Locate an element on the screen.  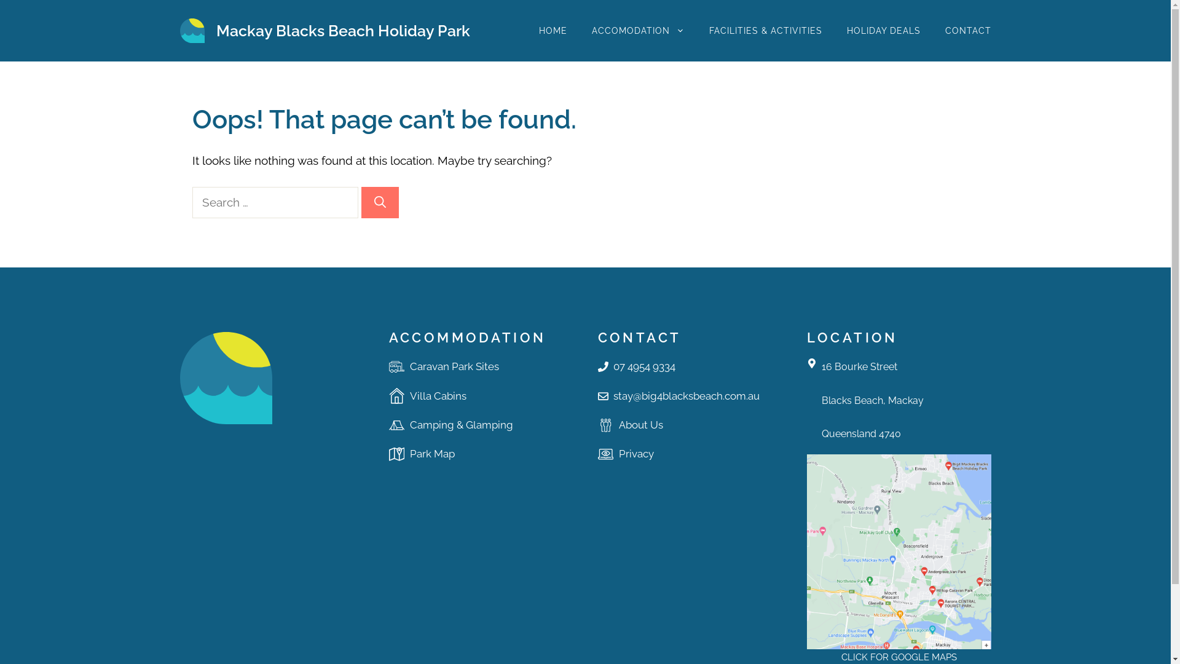
ACCOMODATION is located at coordinates (638, 31).